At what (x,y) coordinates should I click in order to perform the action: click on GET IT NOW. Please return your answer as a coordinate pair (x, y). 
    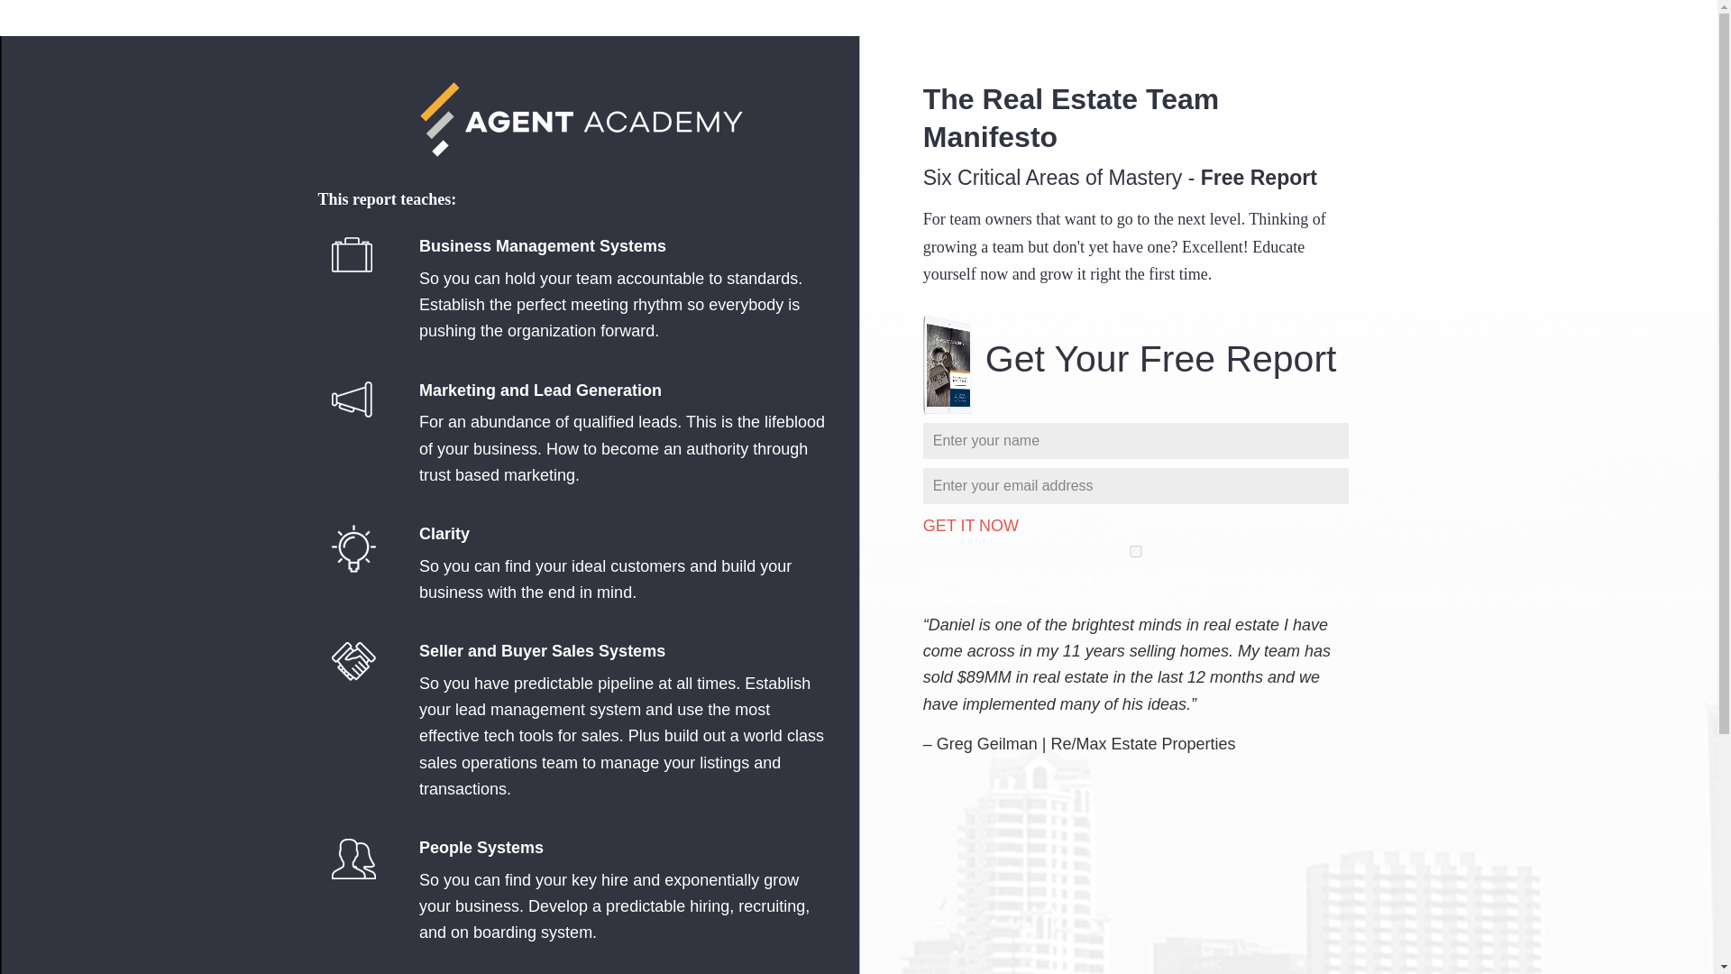
    Looking at the image, I should click on (277, 18).